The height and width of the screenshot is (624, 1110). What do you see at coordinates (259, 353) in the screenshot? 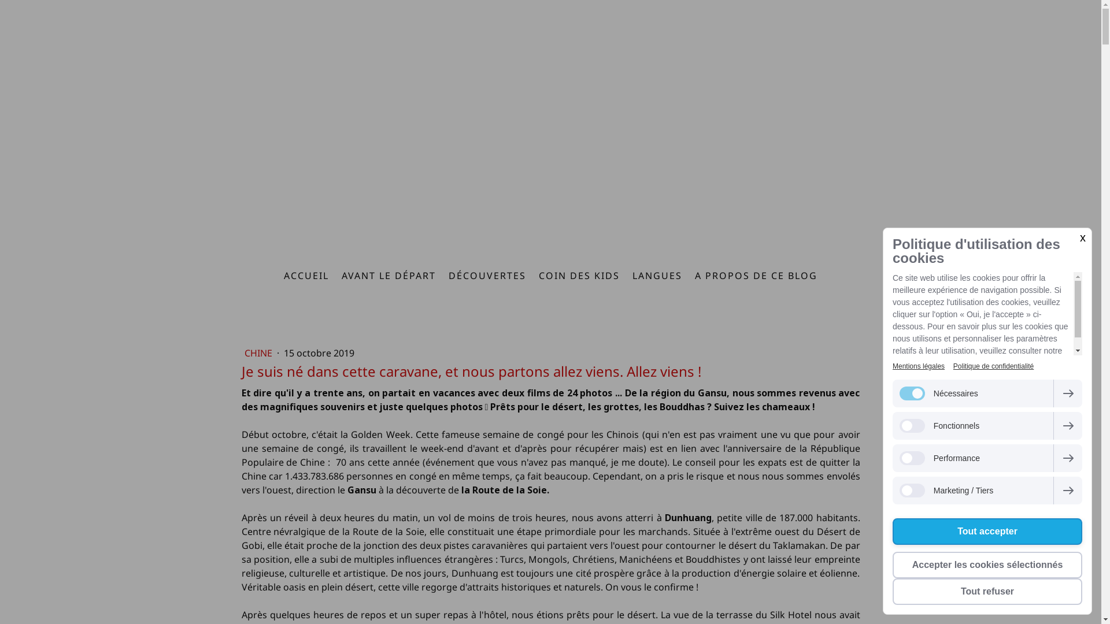
I see `CHINE` at bounding box center [259, 353].